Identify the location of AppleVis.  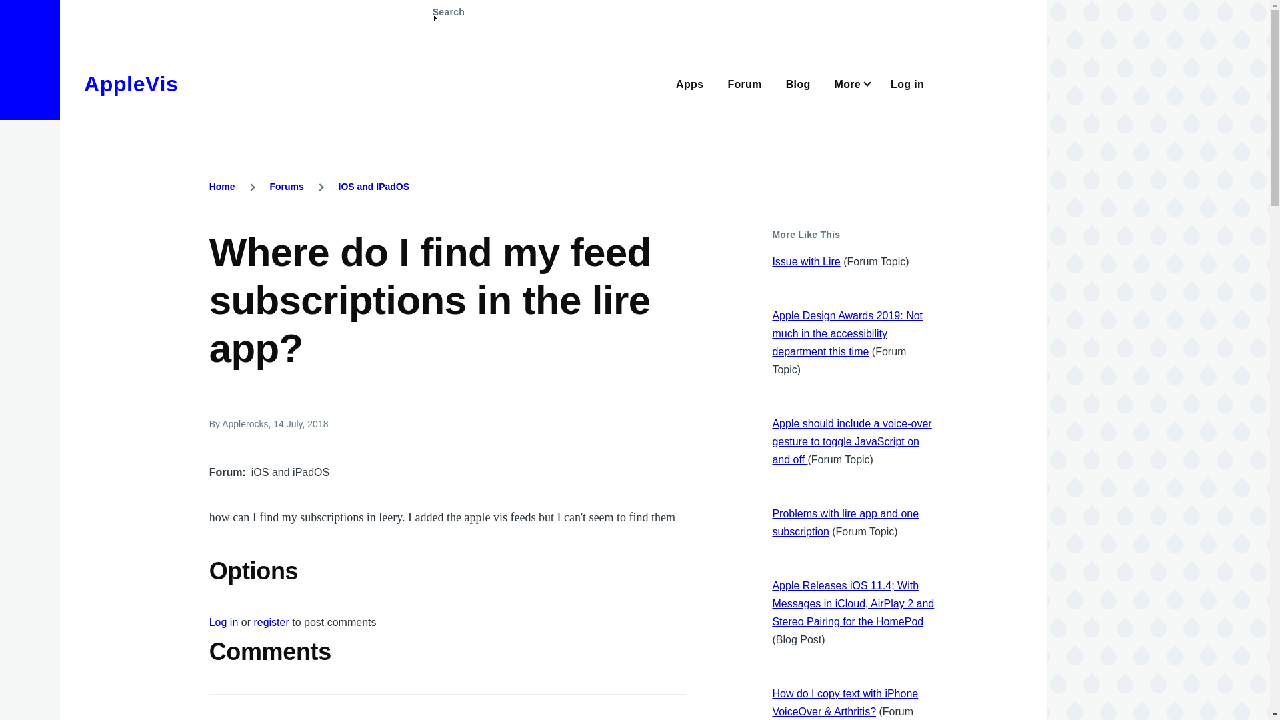
(131, 84).